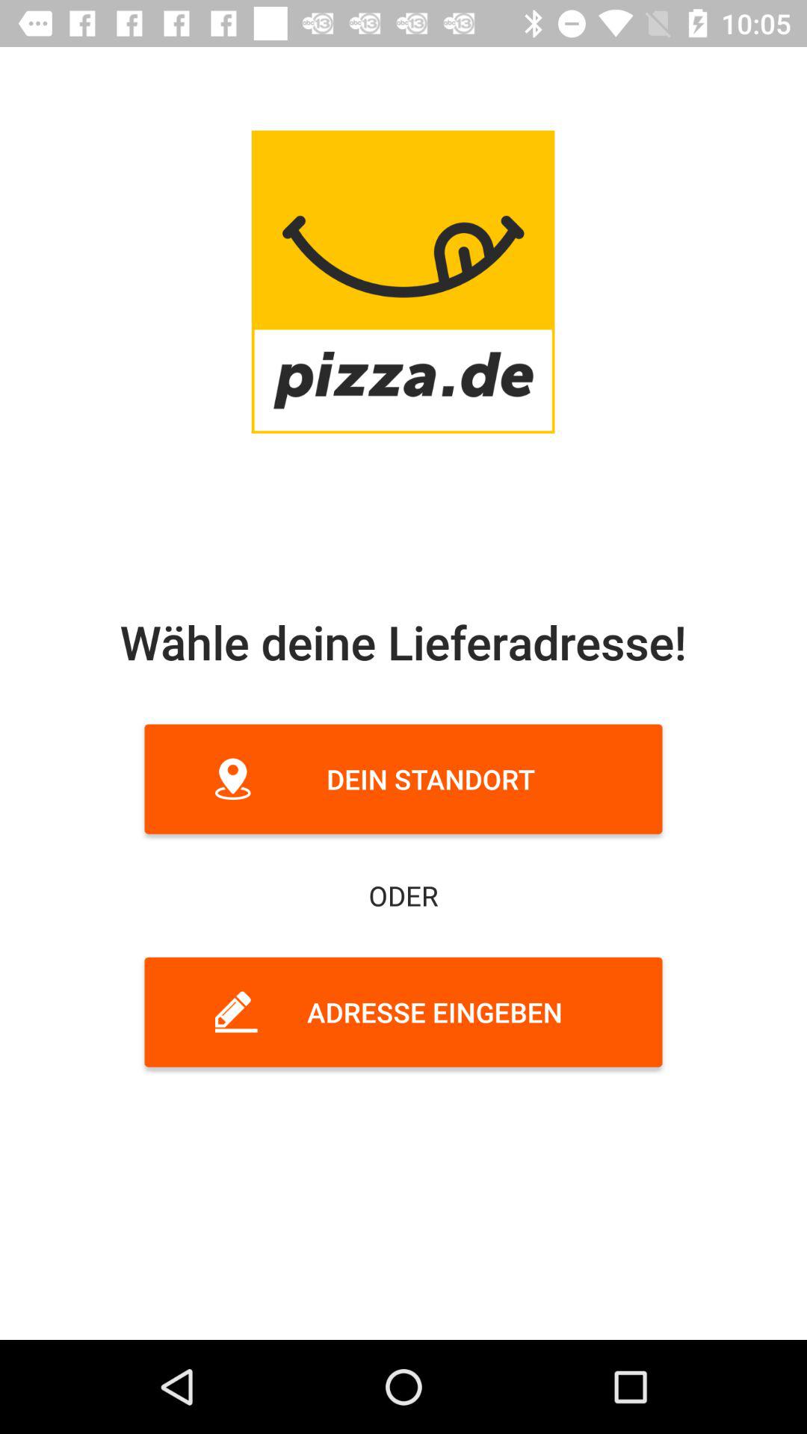  Describe the element at coordinates (403, 1012) in the screenshot. I see `flip until the adresse eingeben item` at that location.